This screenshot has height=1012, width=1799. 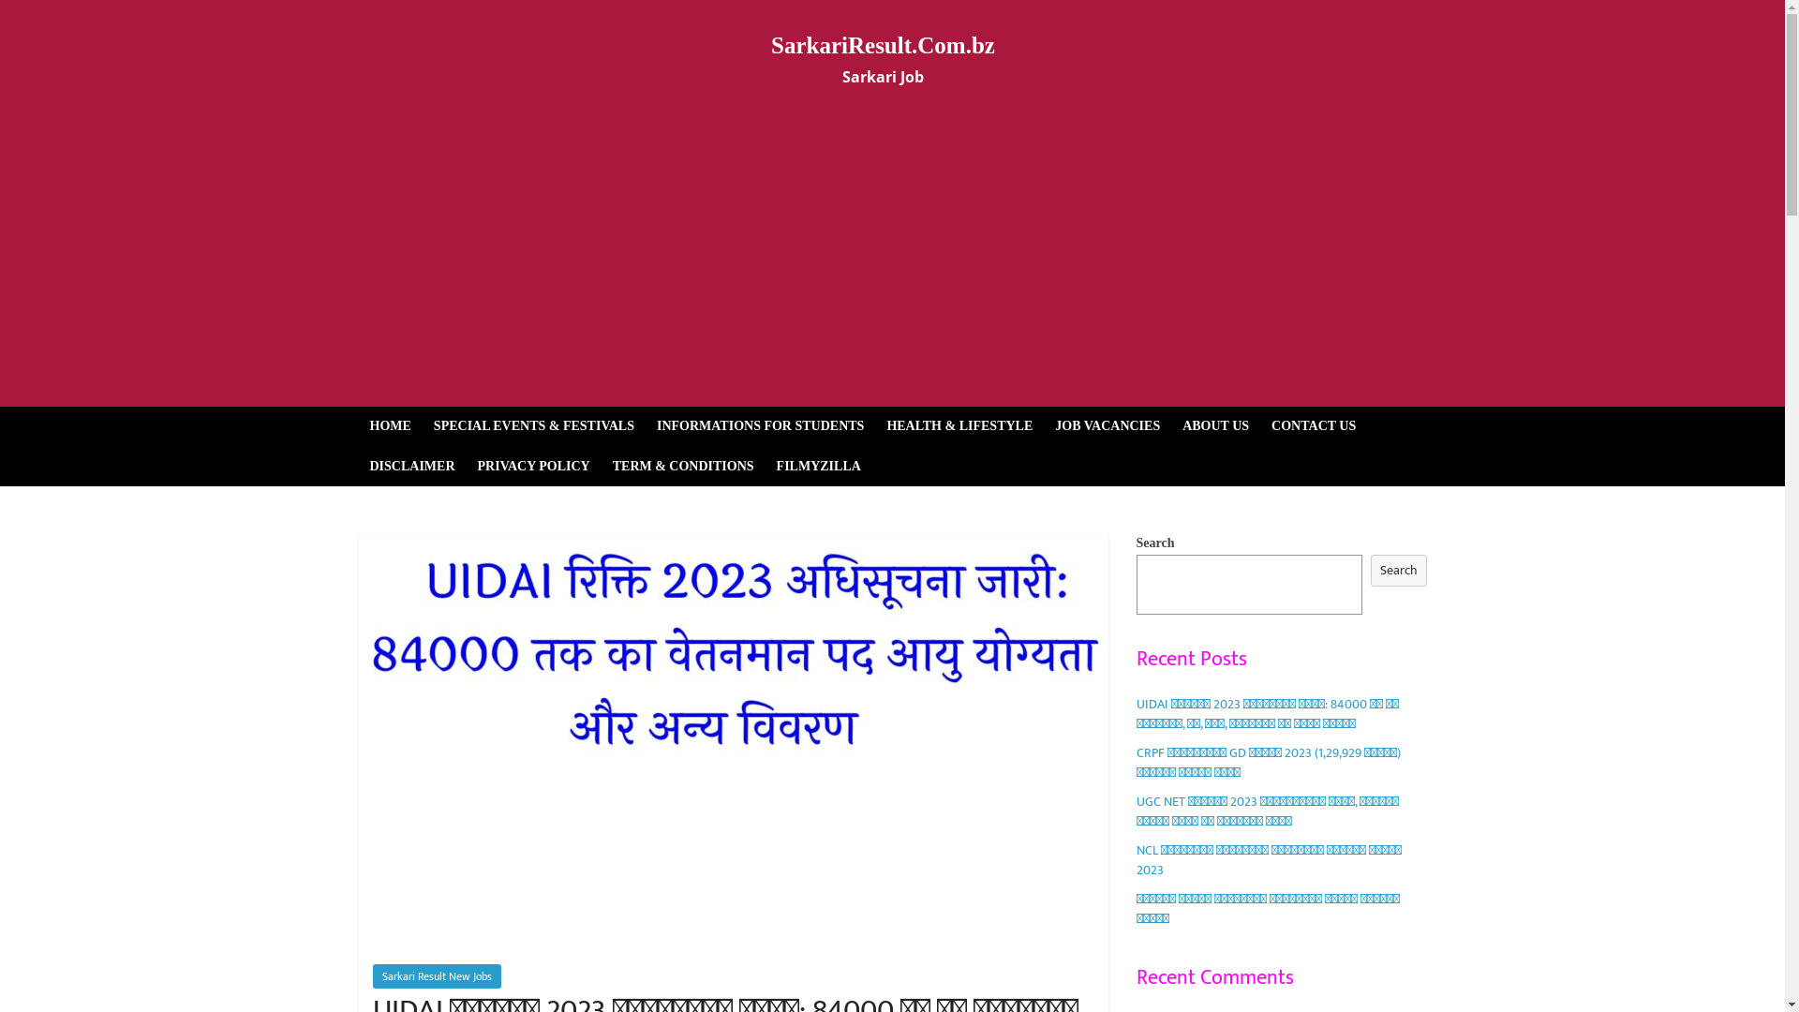 I want to click on CONTACT US, so click(x=1314, y=426).